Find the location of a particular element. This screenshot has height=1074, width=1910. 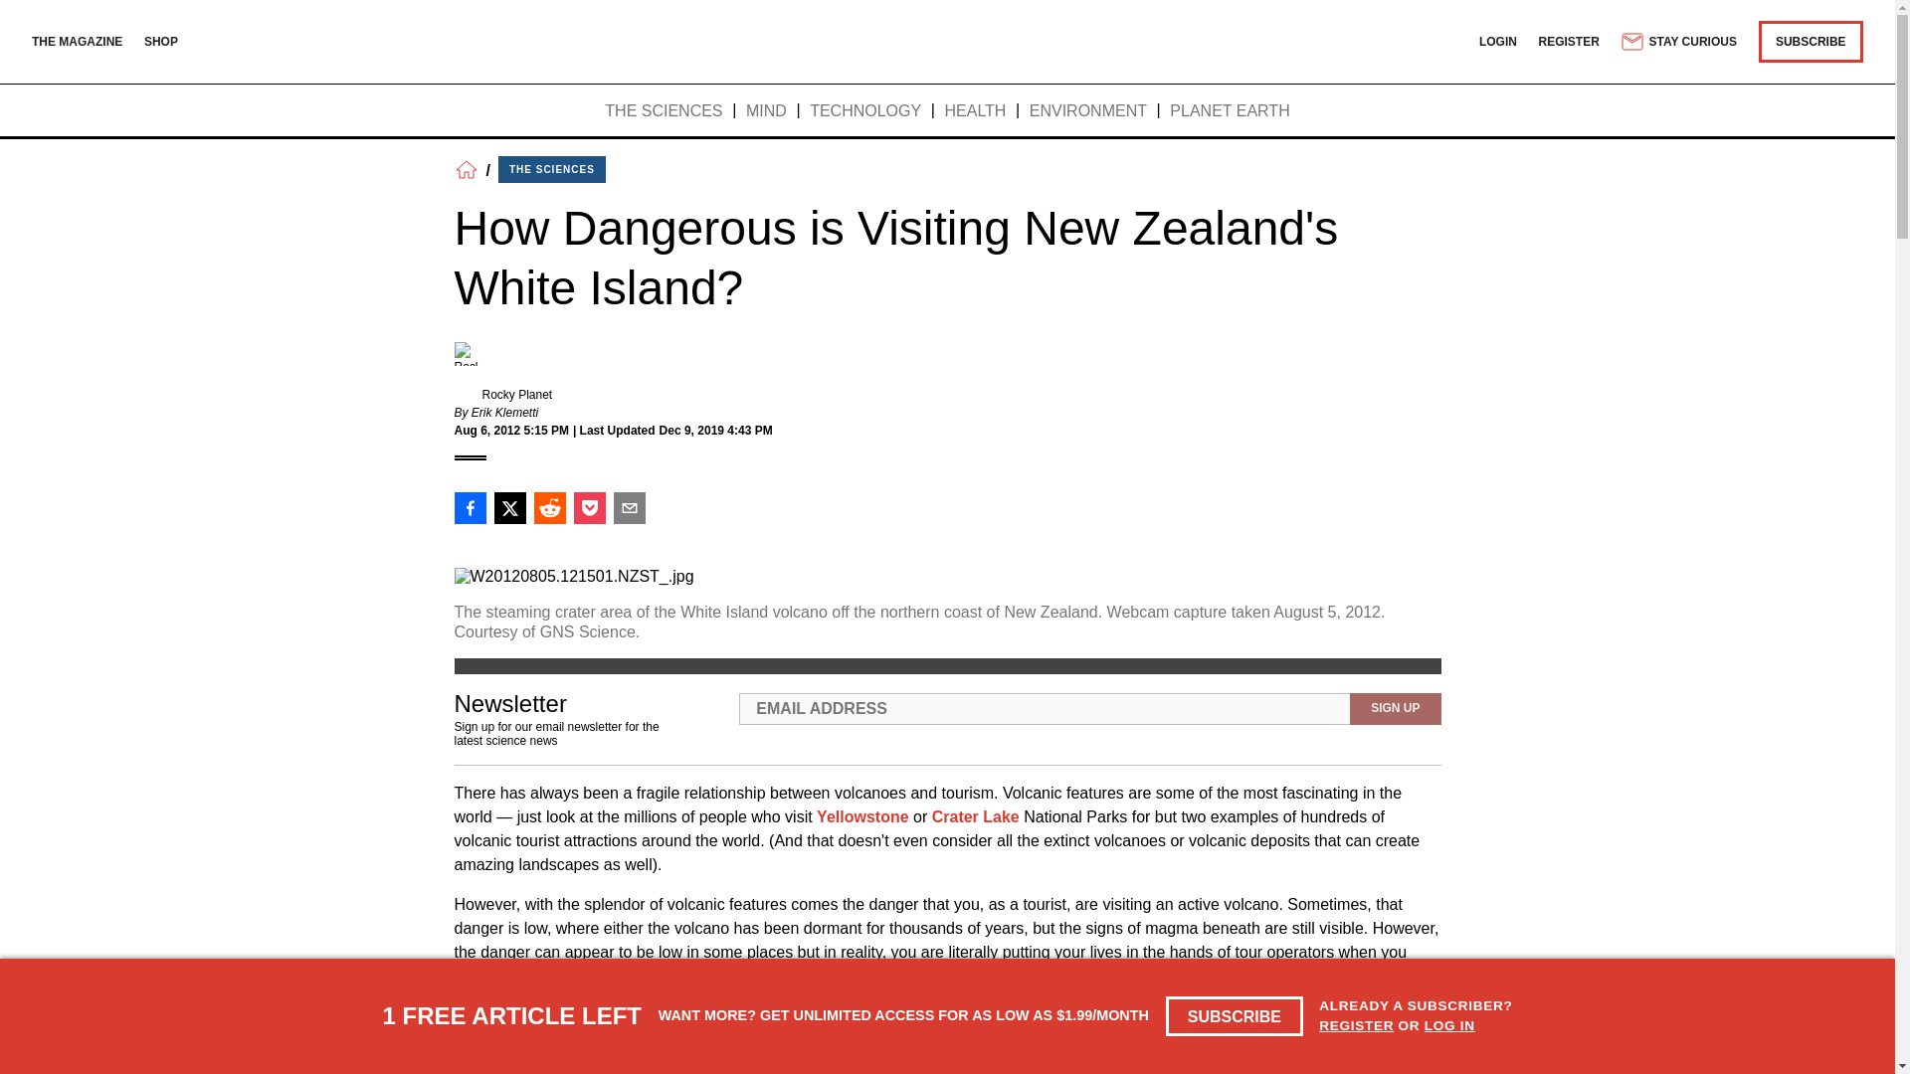

THE SCIENCES is located at coordinates (663, 111).